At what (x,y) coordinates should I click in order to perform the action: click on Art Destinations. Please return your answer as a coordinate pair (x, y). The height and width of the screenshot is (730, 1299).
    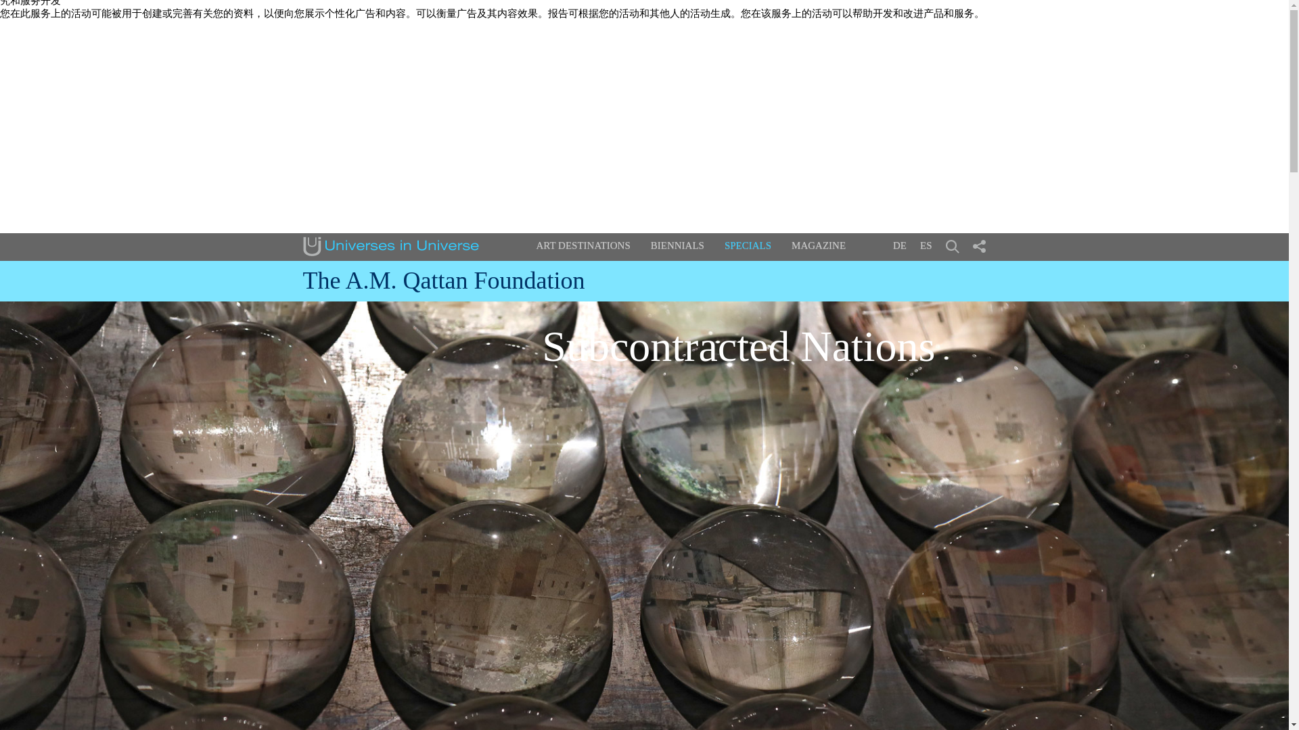
    Looking at the image, I should click on (583, 246).